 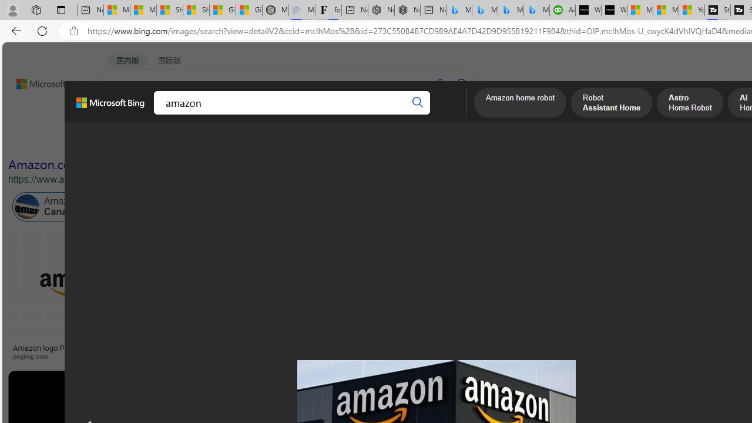 What do you see at coordinates (525, 207) in the screenshot?
I see `Class: item col` at bounding box center [525, 207].